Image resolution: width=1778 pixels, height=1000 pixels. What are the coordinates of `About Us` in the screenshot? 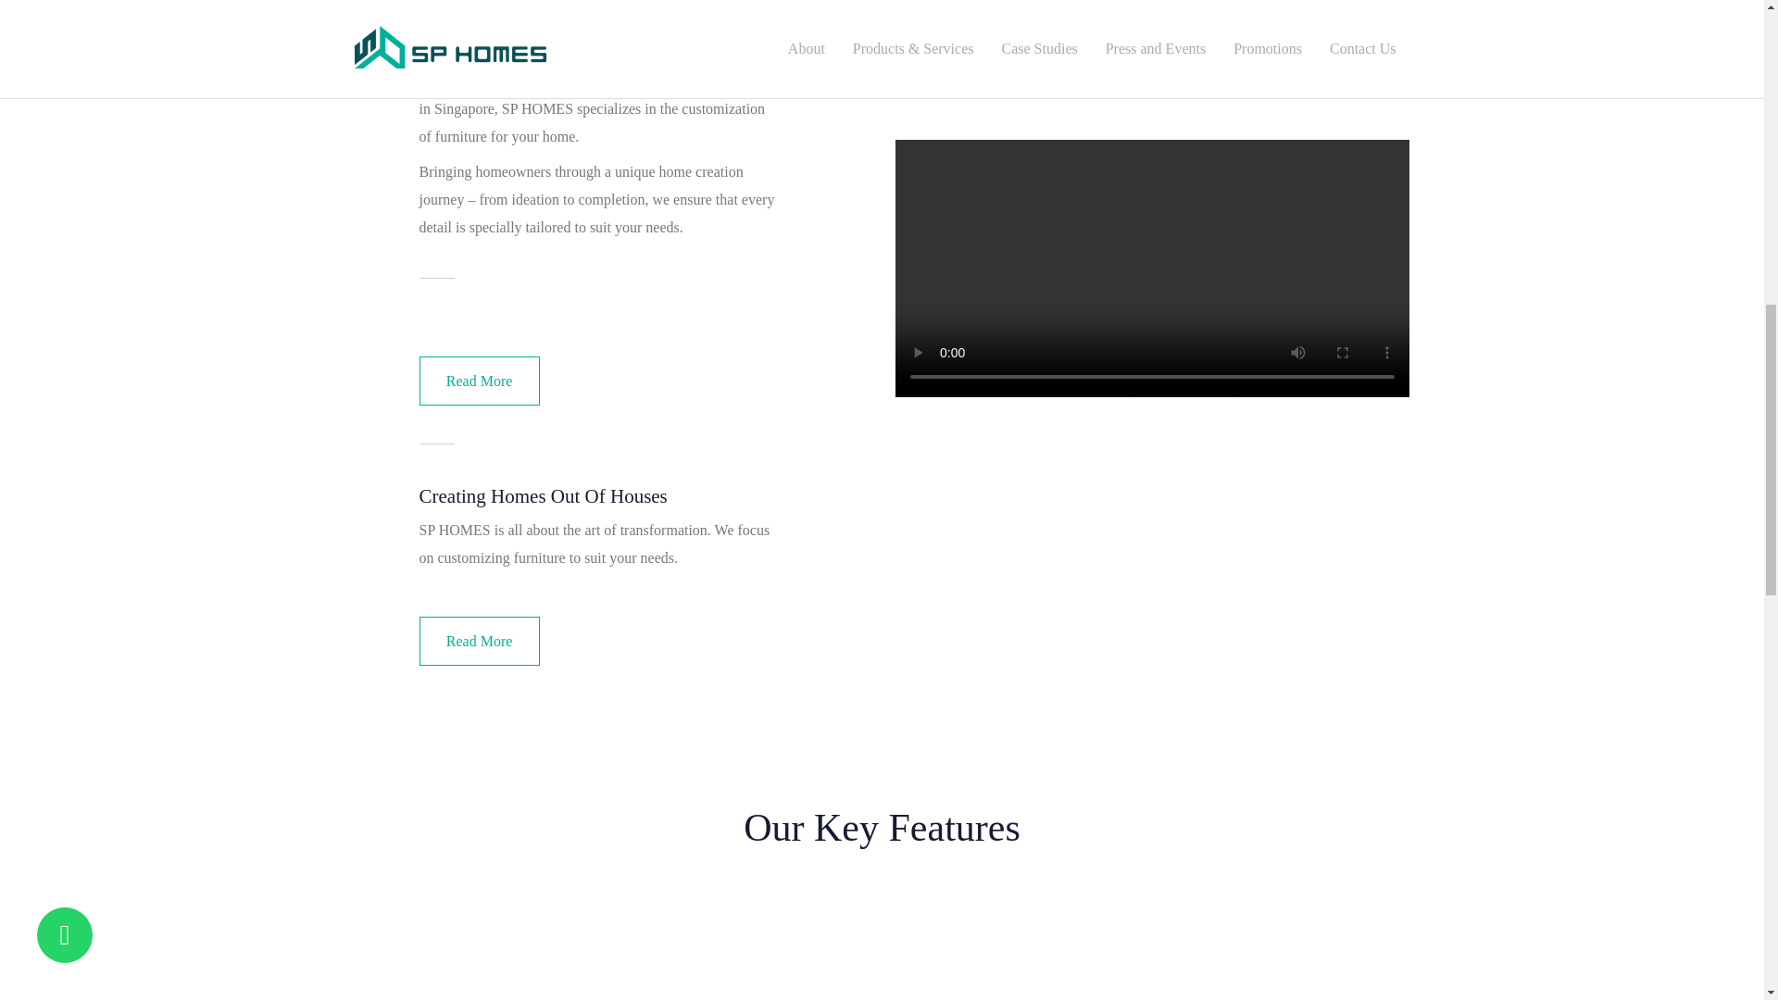 It's located at (478, 381).